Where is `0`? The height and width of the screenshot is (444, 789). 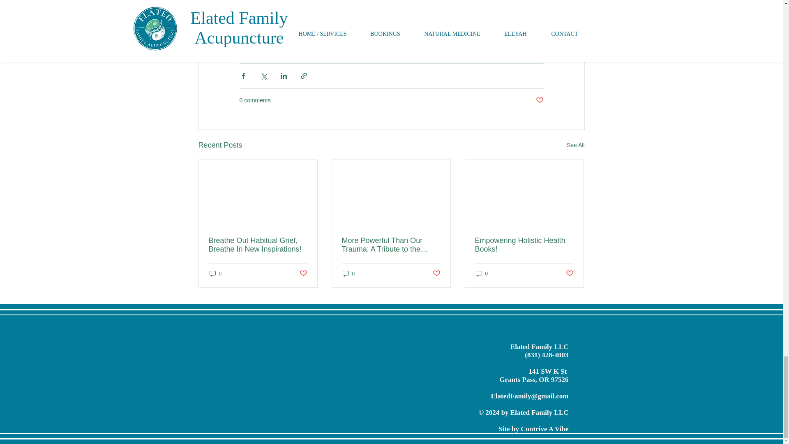
0 is located at coordinates (348, 273).